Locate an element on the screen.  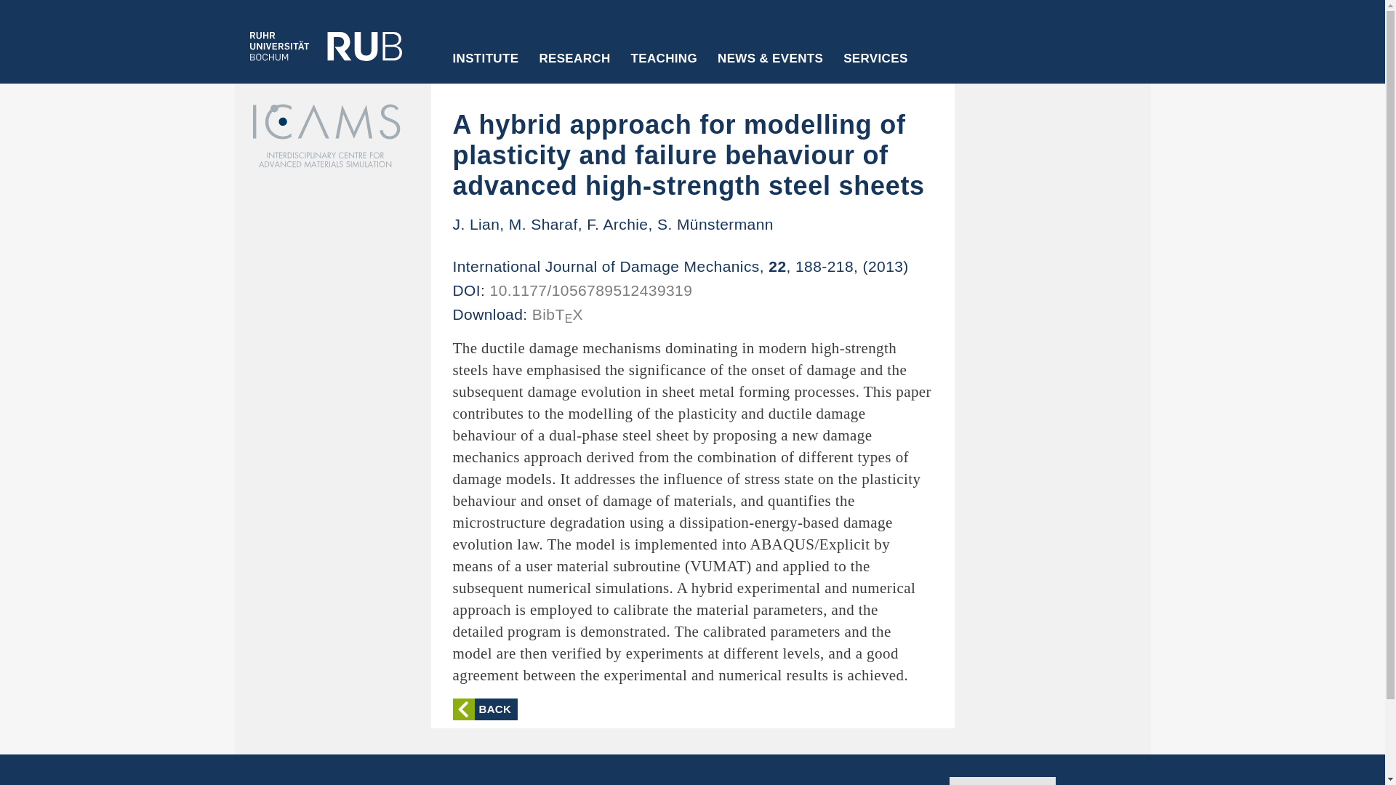
INSTITUTE is located at coordinates (486, 68).